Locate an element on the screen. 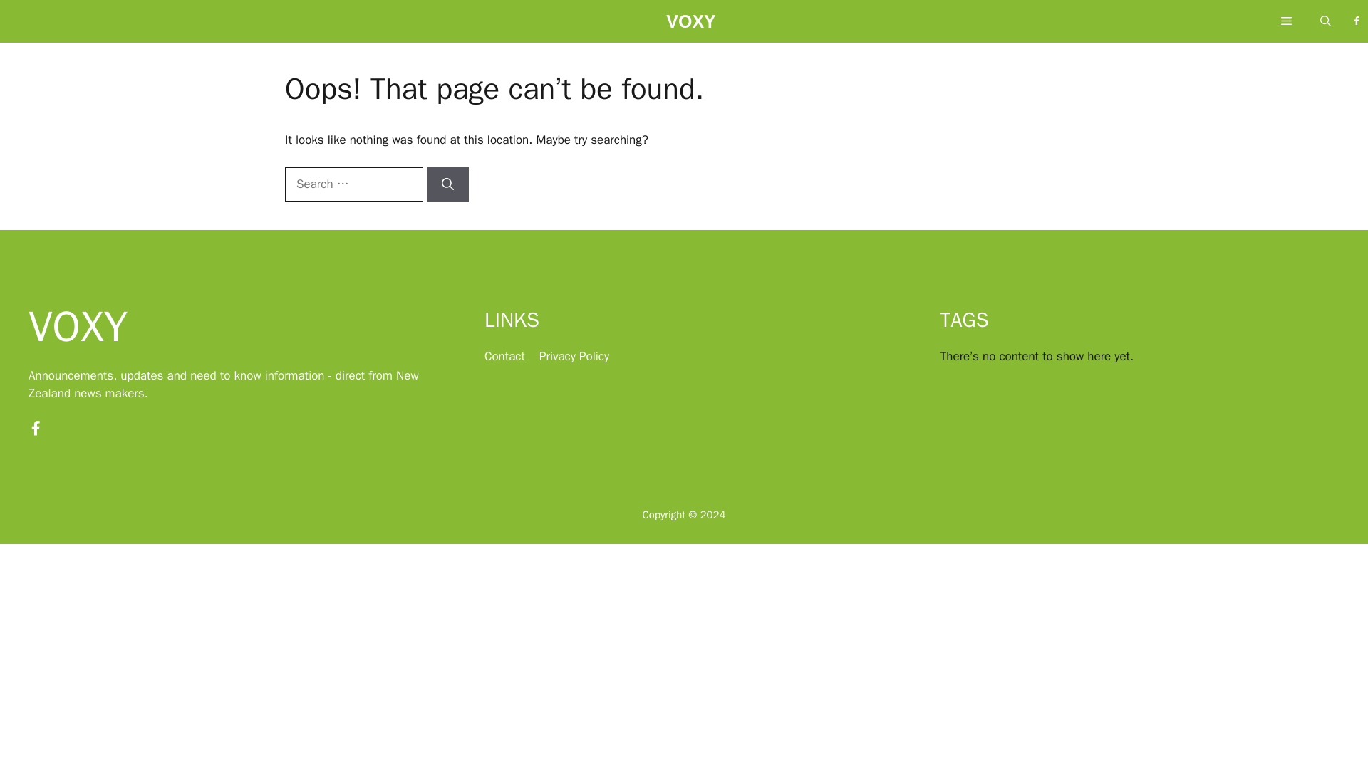  Privacy Policy is located at coordinates (574, 356).